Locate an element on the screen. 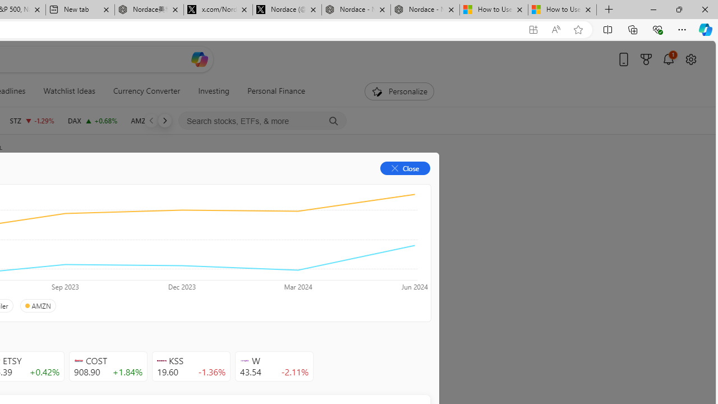  Sentiment is located at coordinates (334, 186).